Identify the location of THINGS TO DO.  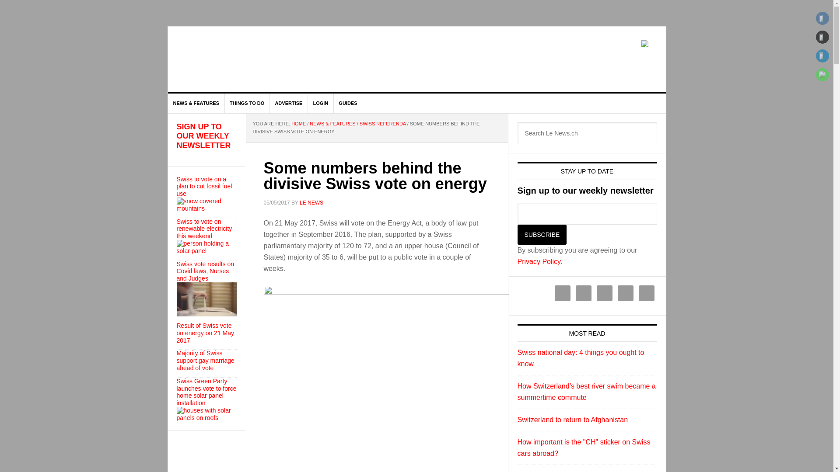
(247, 103).